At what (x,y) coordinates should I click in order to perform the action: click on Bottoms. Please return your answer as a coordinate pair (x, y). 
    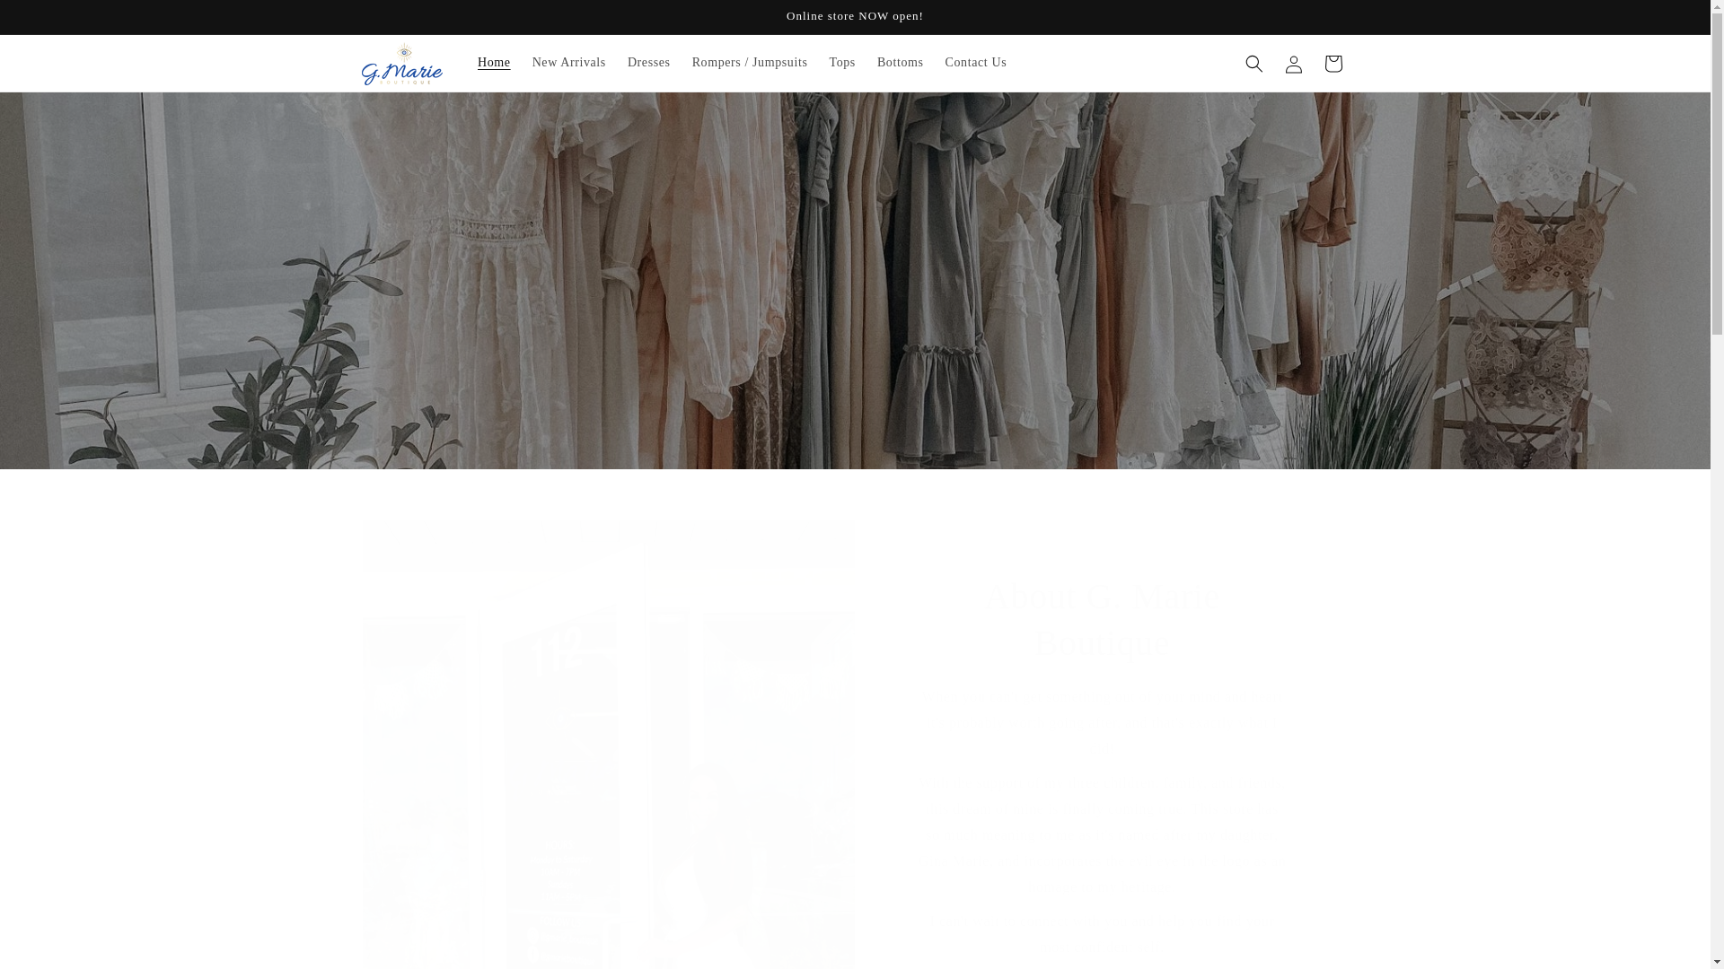
    Looking at the image, I should click on (900, 62).